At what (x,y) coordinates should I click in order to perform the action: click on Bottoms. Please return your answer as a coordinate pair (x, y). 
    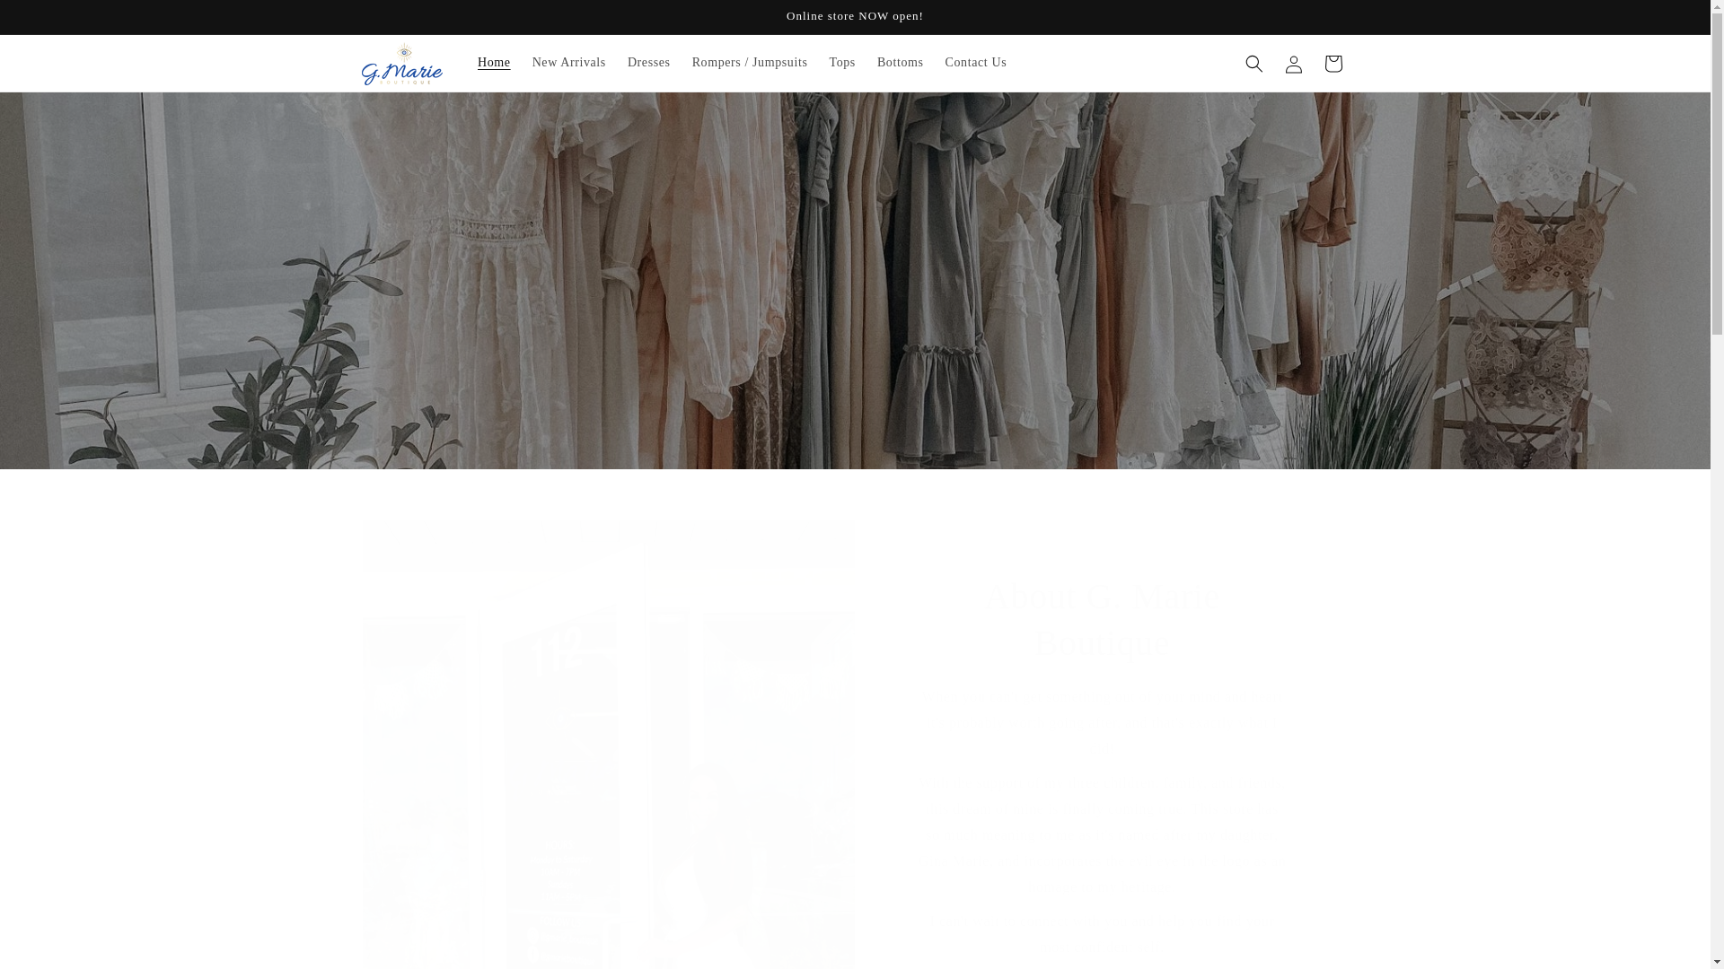
    Looking at the image, I should click on (900, 62).